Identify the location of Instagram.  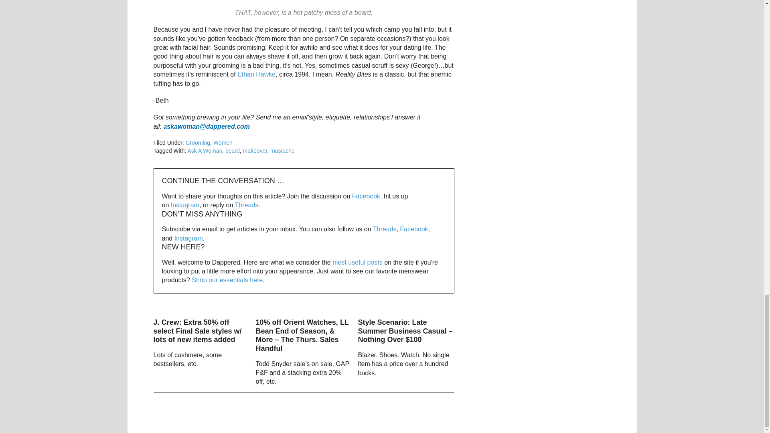
(185, 205).